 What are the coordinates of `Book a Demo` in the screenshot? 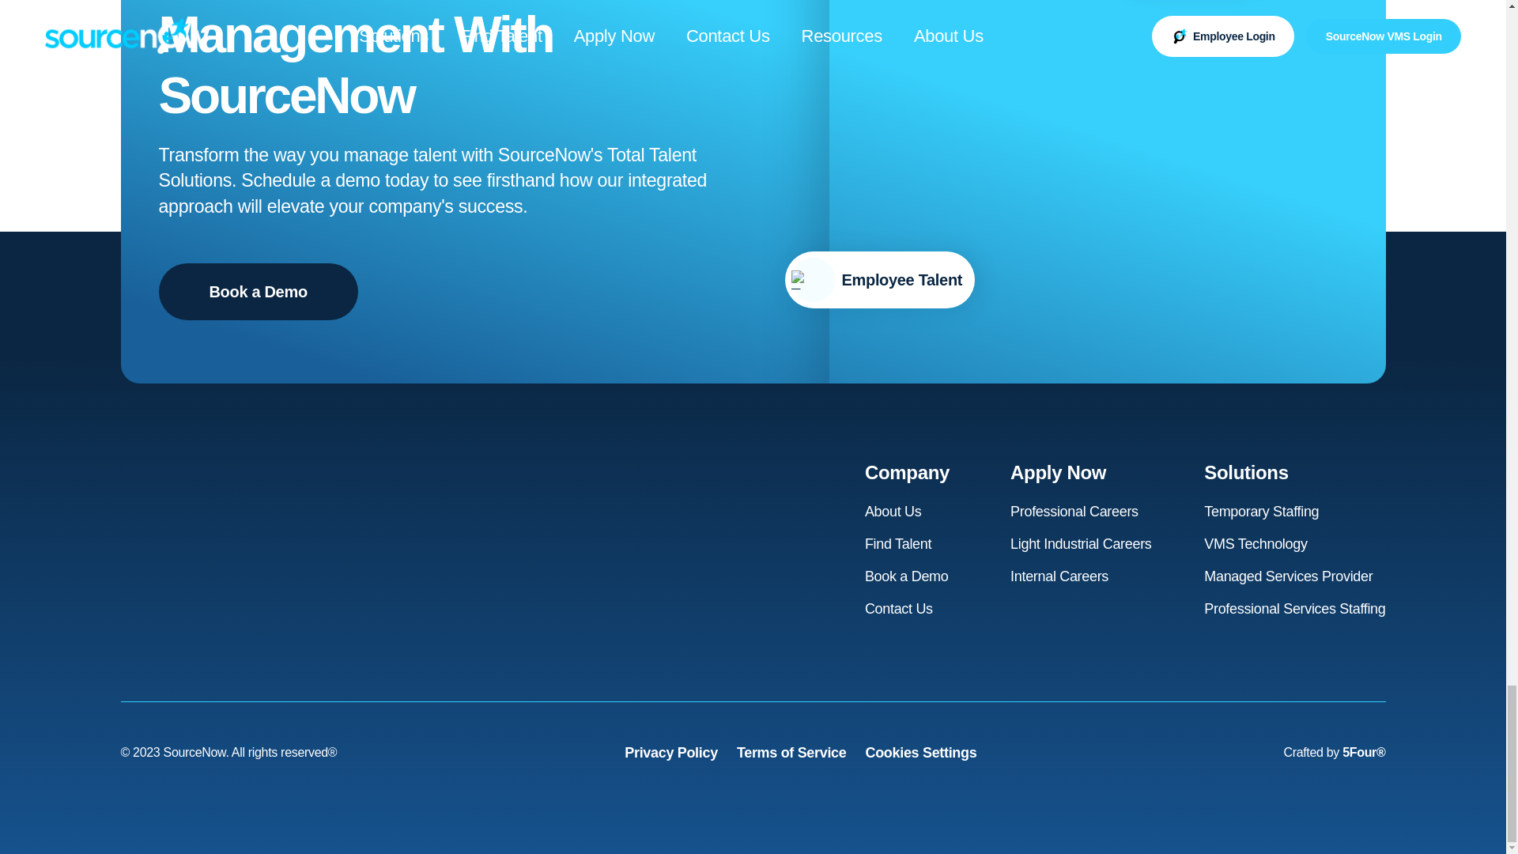 It's located at (257, 291).